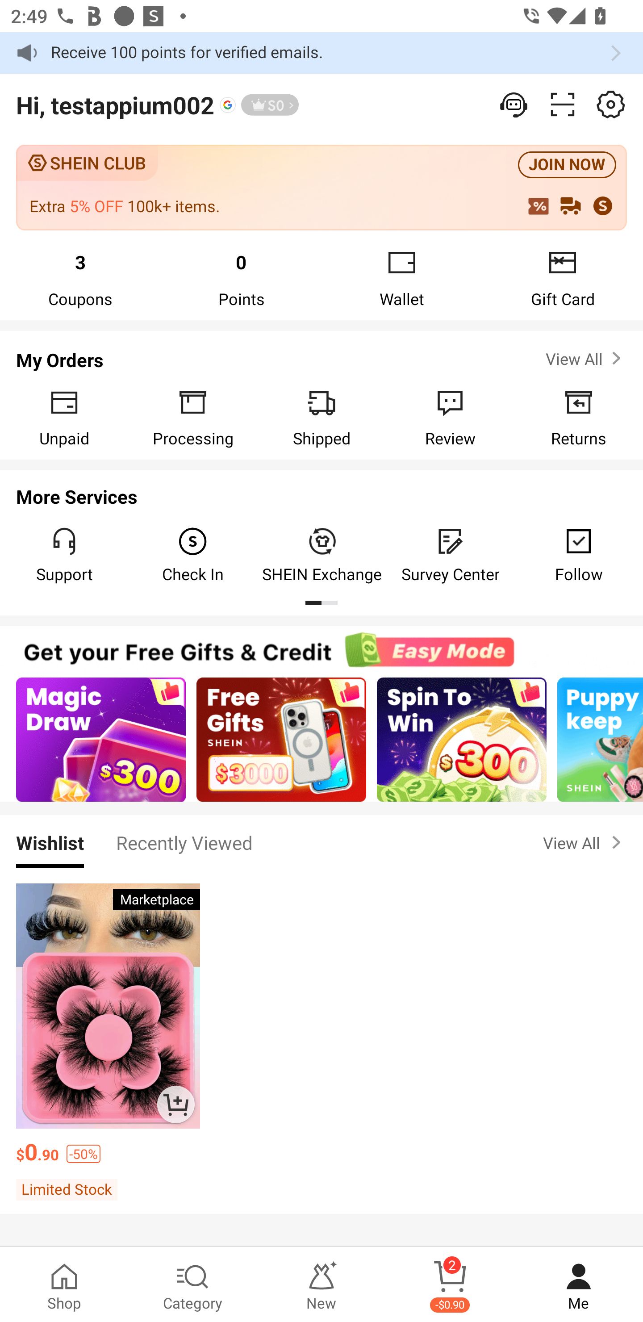 This screenshot has width=643, height=1322. Describe the element at coordinates (563, 105) in the screenshot. I see `Scan QR Code` at that location.